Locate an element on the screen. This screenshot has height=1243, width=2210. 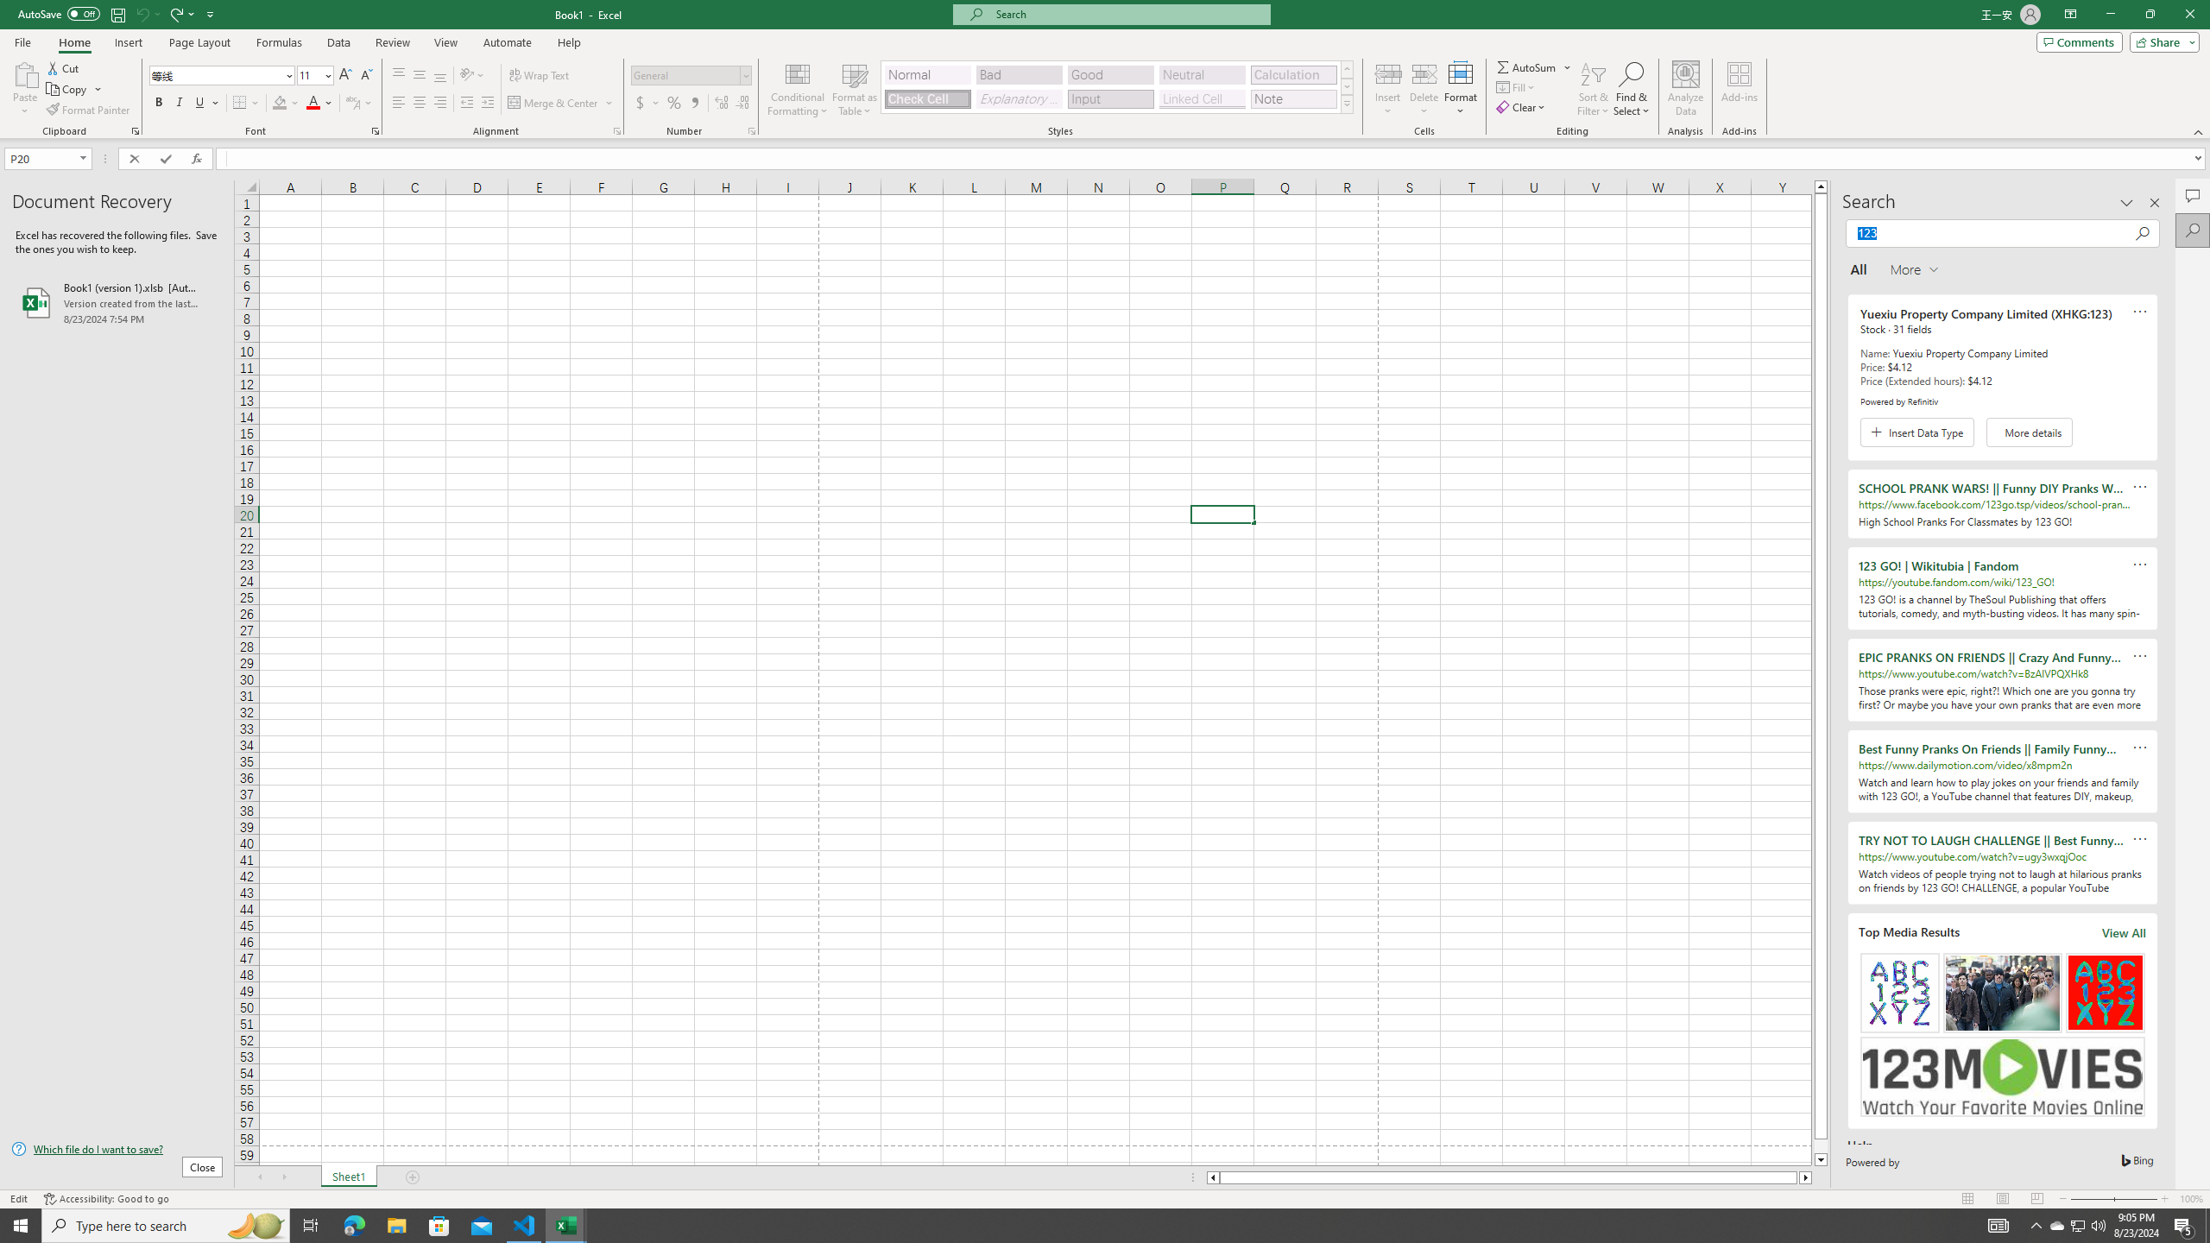
Increase Font Size is located at coordinates (345, 76).